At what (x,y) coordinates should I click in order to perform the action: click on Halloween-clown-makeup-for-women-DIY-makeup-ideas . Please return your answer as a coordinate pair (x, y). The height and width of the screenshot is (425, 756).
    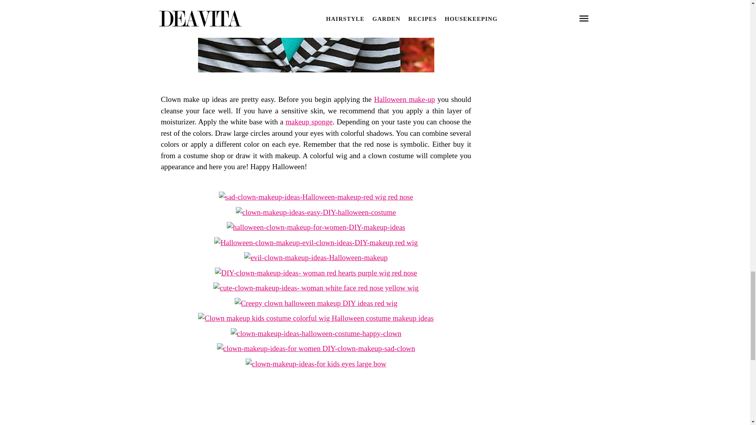
    Looking at the image, I should click on (316, 227).